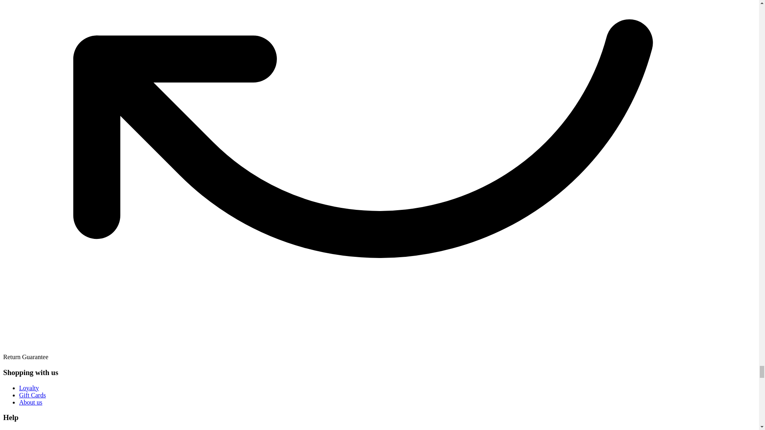 The image size is (765, 430). What do you see at coordinates (30, 402) in the screenshot?
I see `About us` at bounding box center [30, 402].